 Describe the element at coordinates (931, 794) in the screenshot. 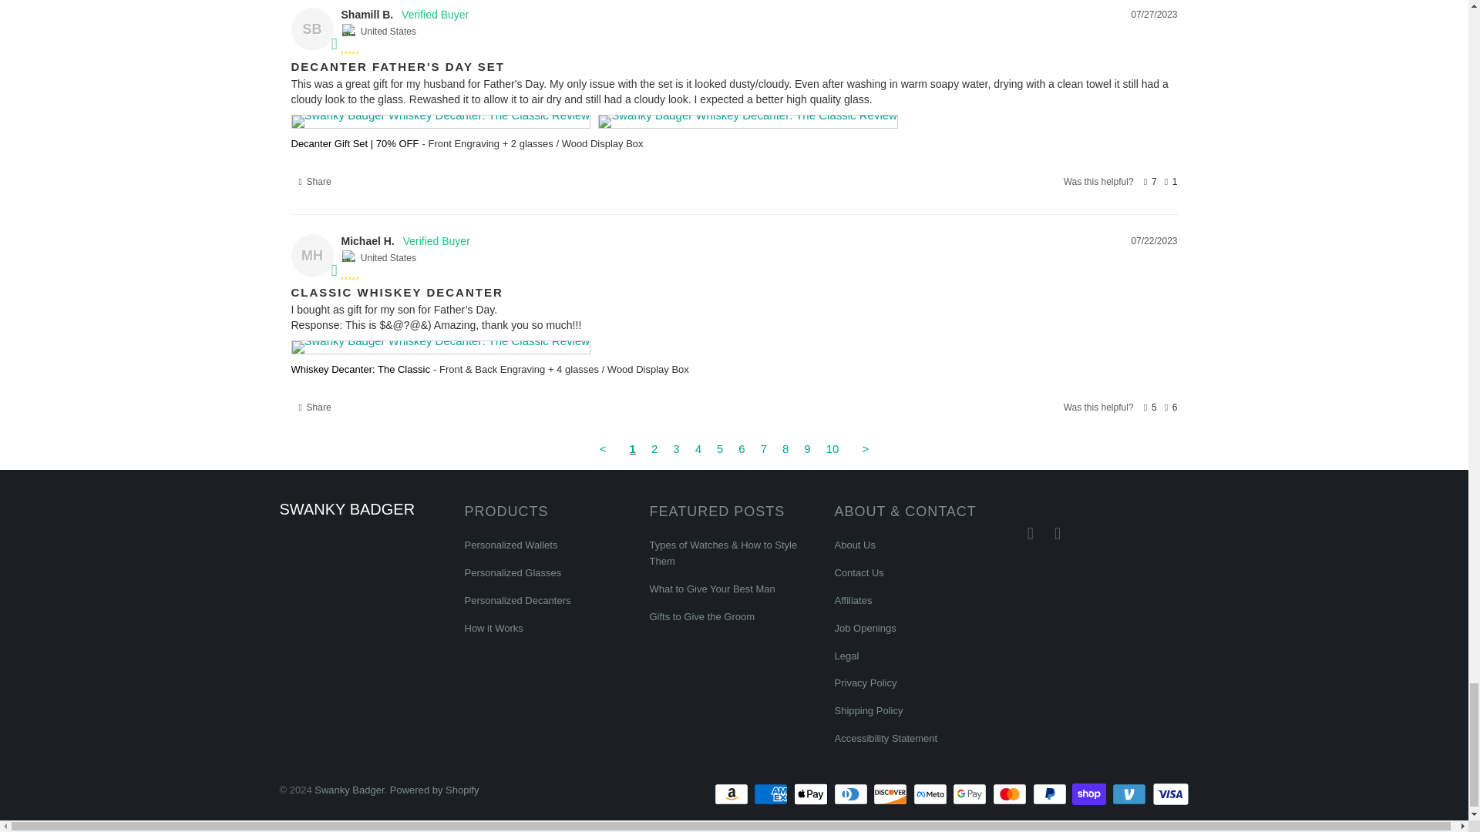

I see `Meta Pay` at that location.